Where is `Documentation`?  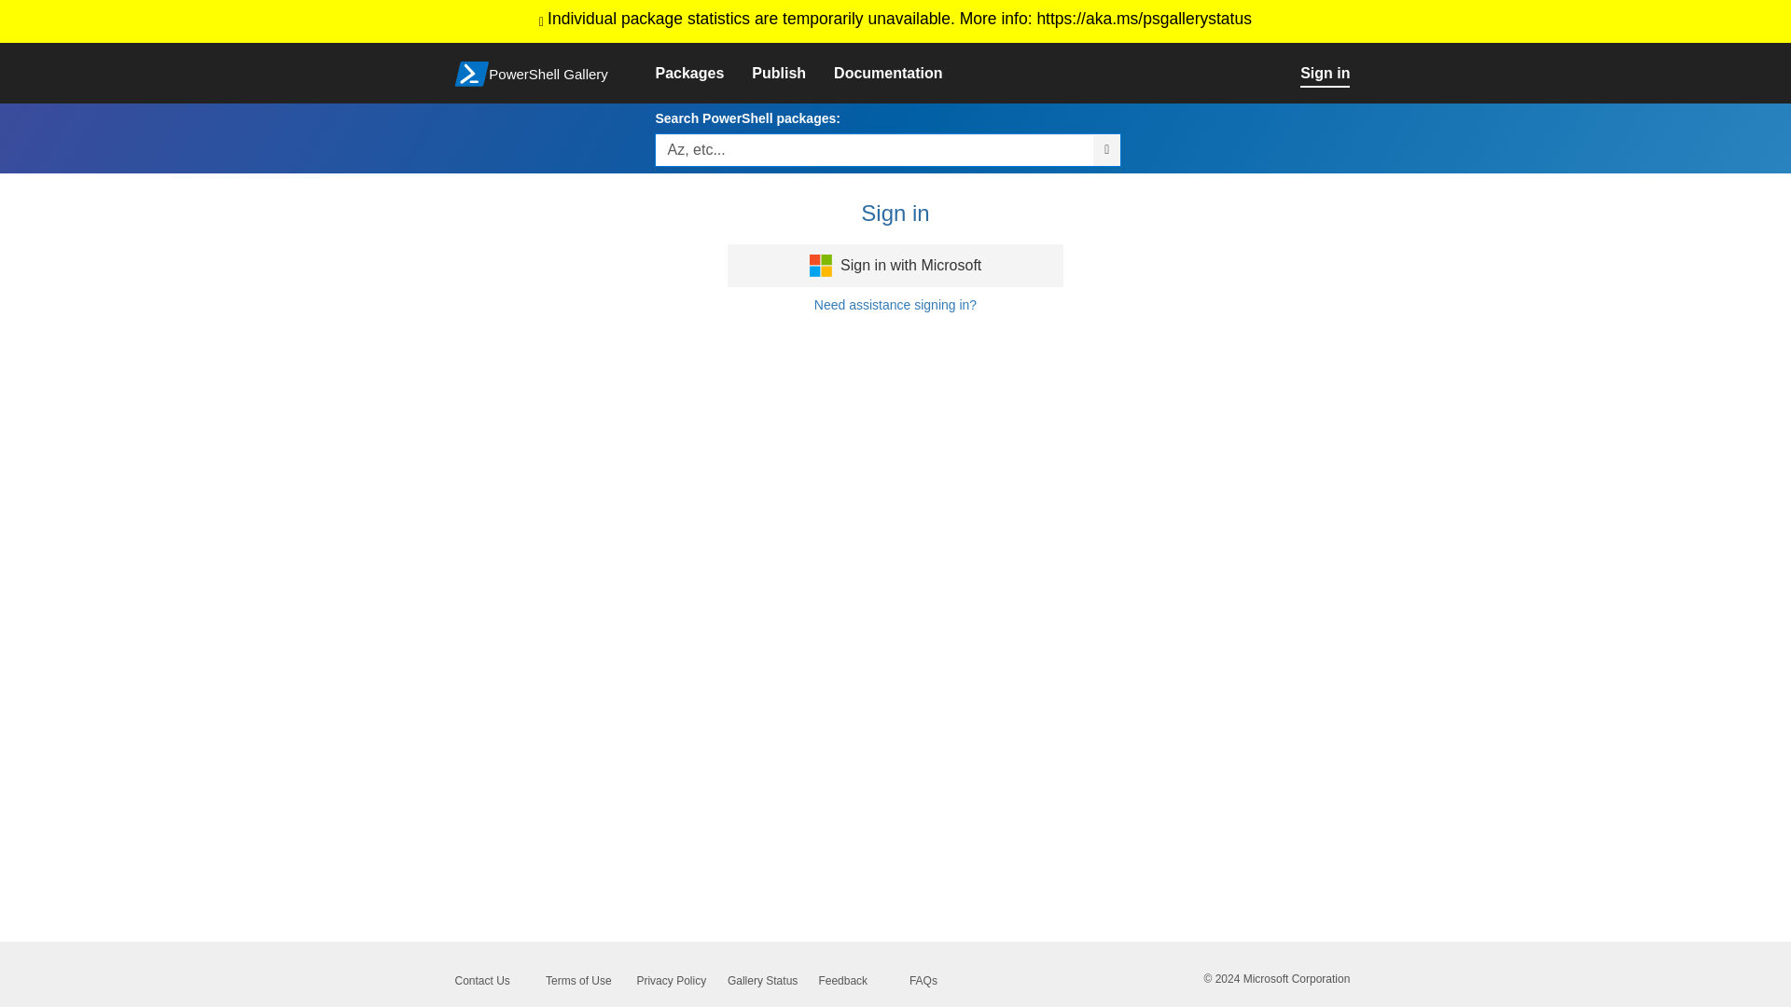 Documentation is located at coordinates (902, 74).